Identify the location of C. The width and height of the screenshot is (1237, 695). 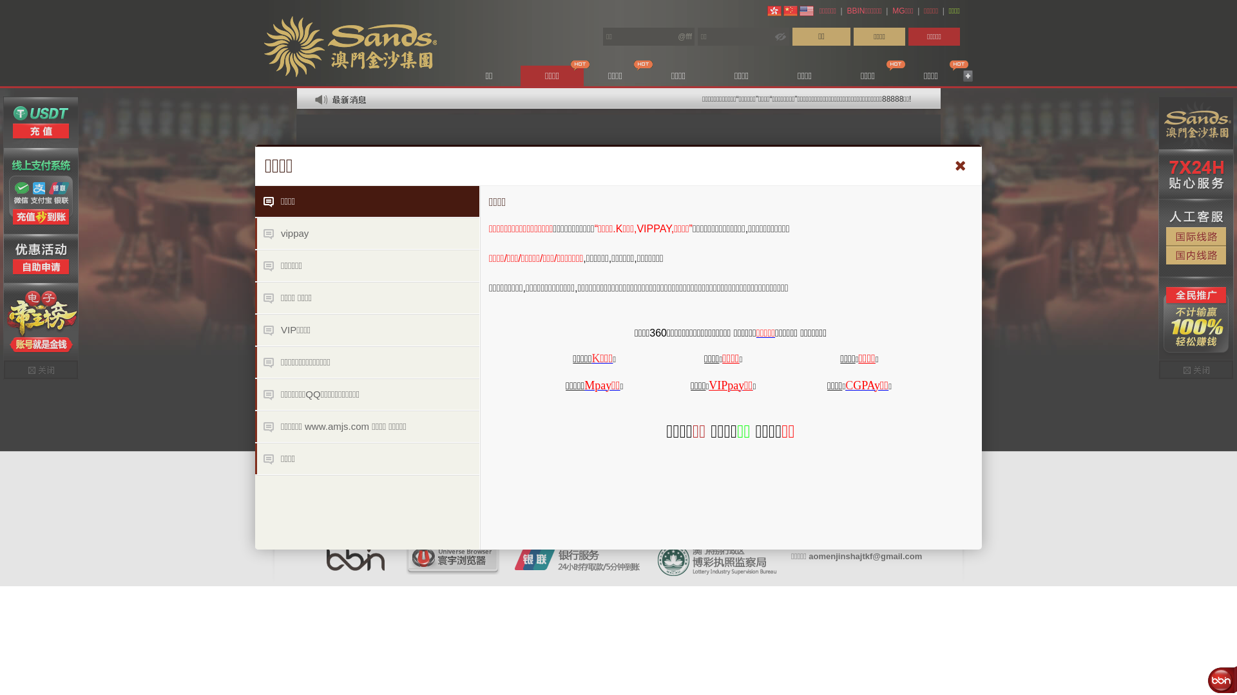
(849, 385).